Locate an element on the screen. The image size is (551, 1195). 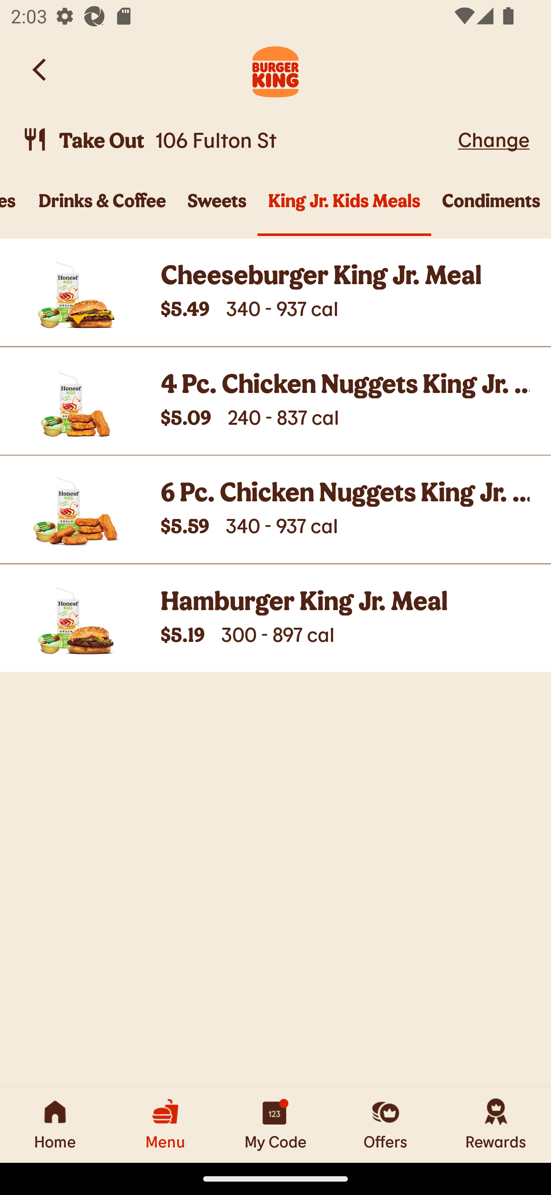
Offers is located at coordinates (386, 1125).